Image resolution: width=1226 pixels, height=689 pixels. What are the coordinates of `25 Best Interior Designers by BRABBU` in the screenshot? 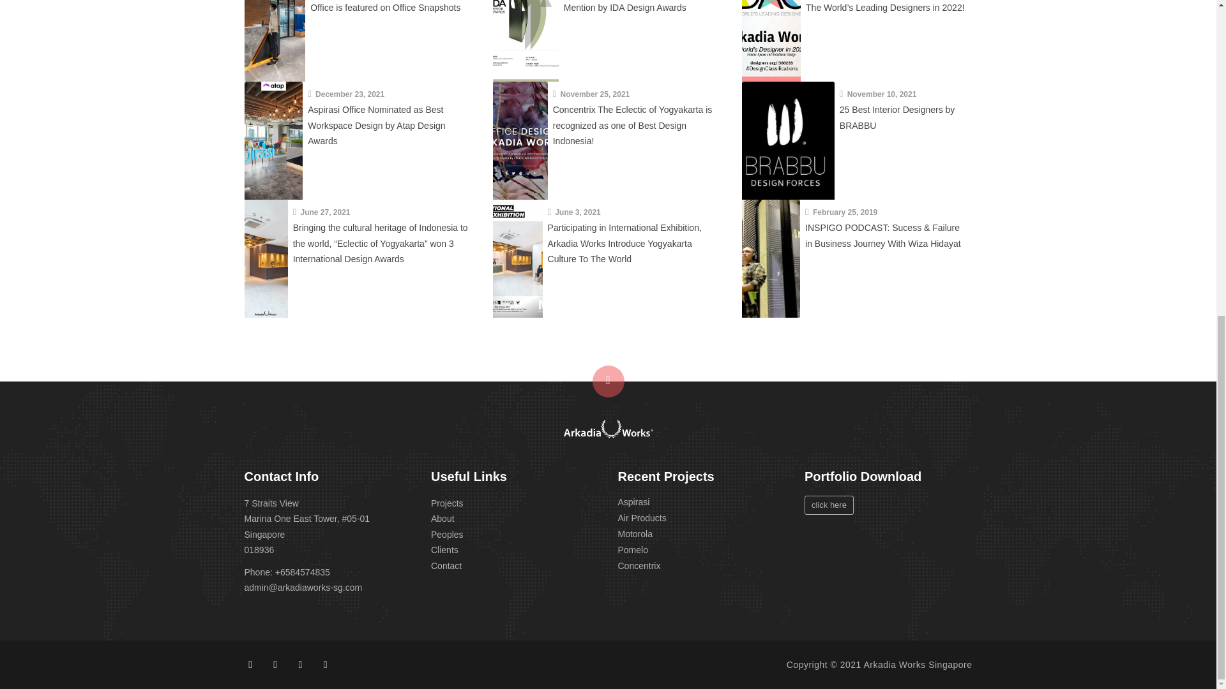 It's located at (787, 140).